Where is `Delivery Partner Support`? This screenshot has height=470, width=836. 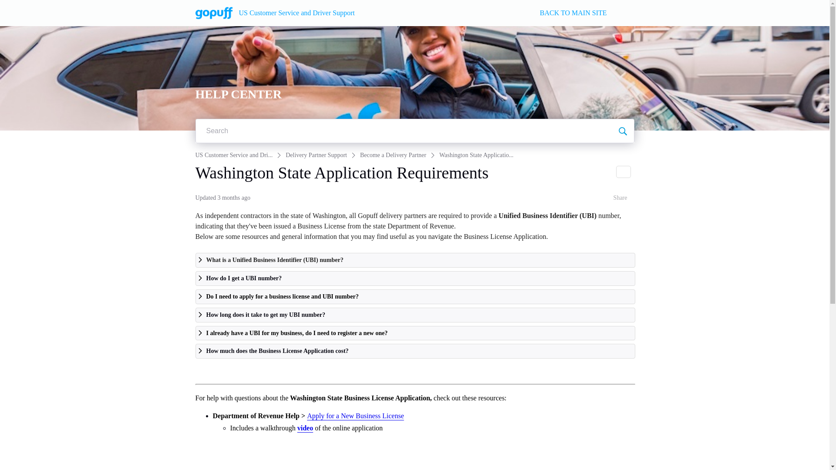
Delivery Partner Support is located at coordinates (316, 155).